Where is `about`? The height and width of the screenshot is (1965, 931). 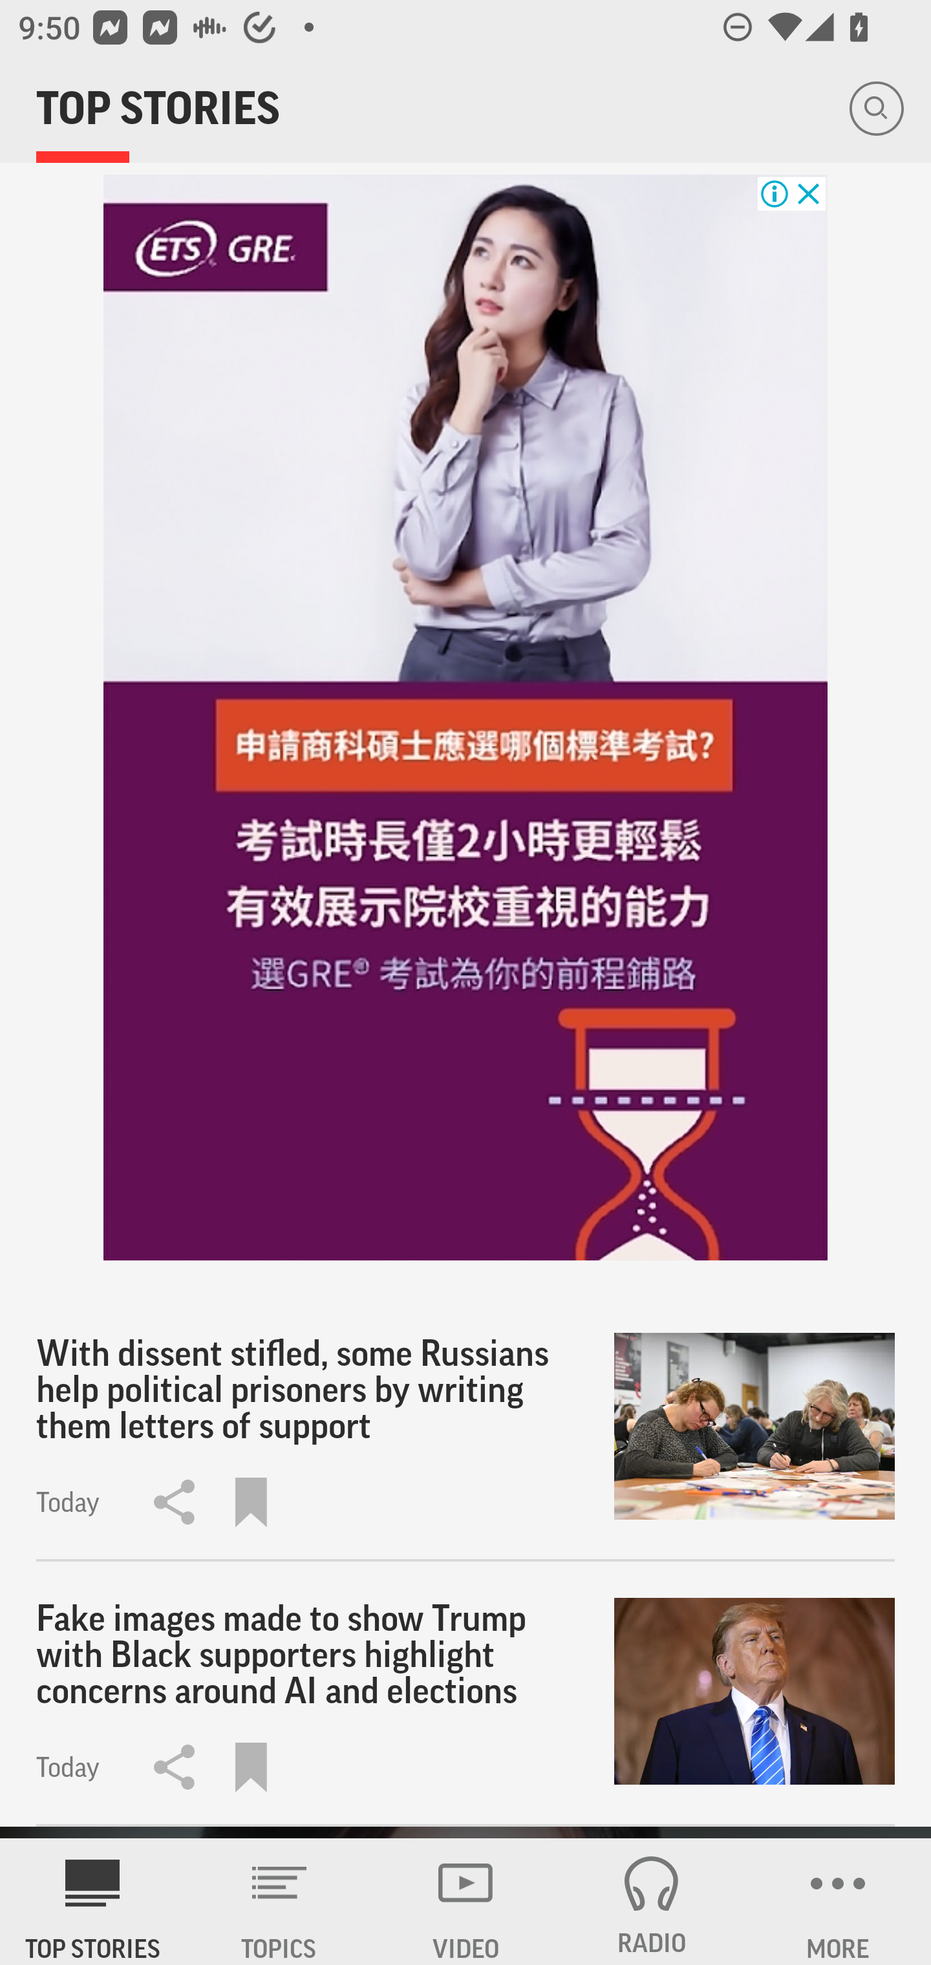
about is located at coordinates (465, 717).